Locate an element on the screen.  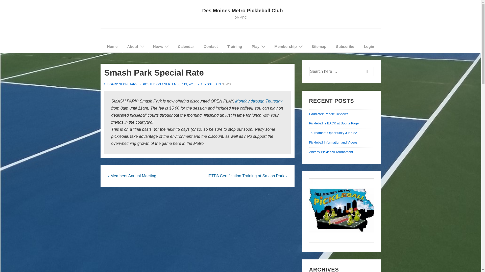
Ankeny Pickleball Tournament is located at coordinates (331, 152).